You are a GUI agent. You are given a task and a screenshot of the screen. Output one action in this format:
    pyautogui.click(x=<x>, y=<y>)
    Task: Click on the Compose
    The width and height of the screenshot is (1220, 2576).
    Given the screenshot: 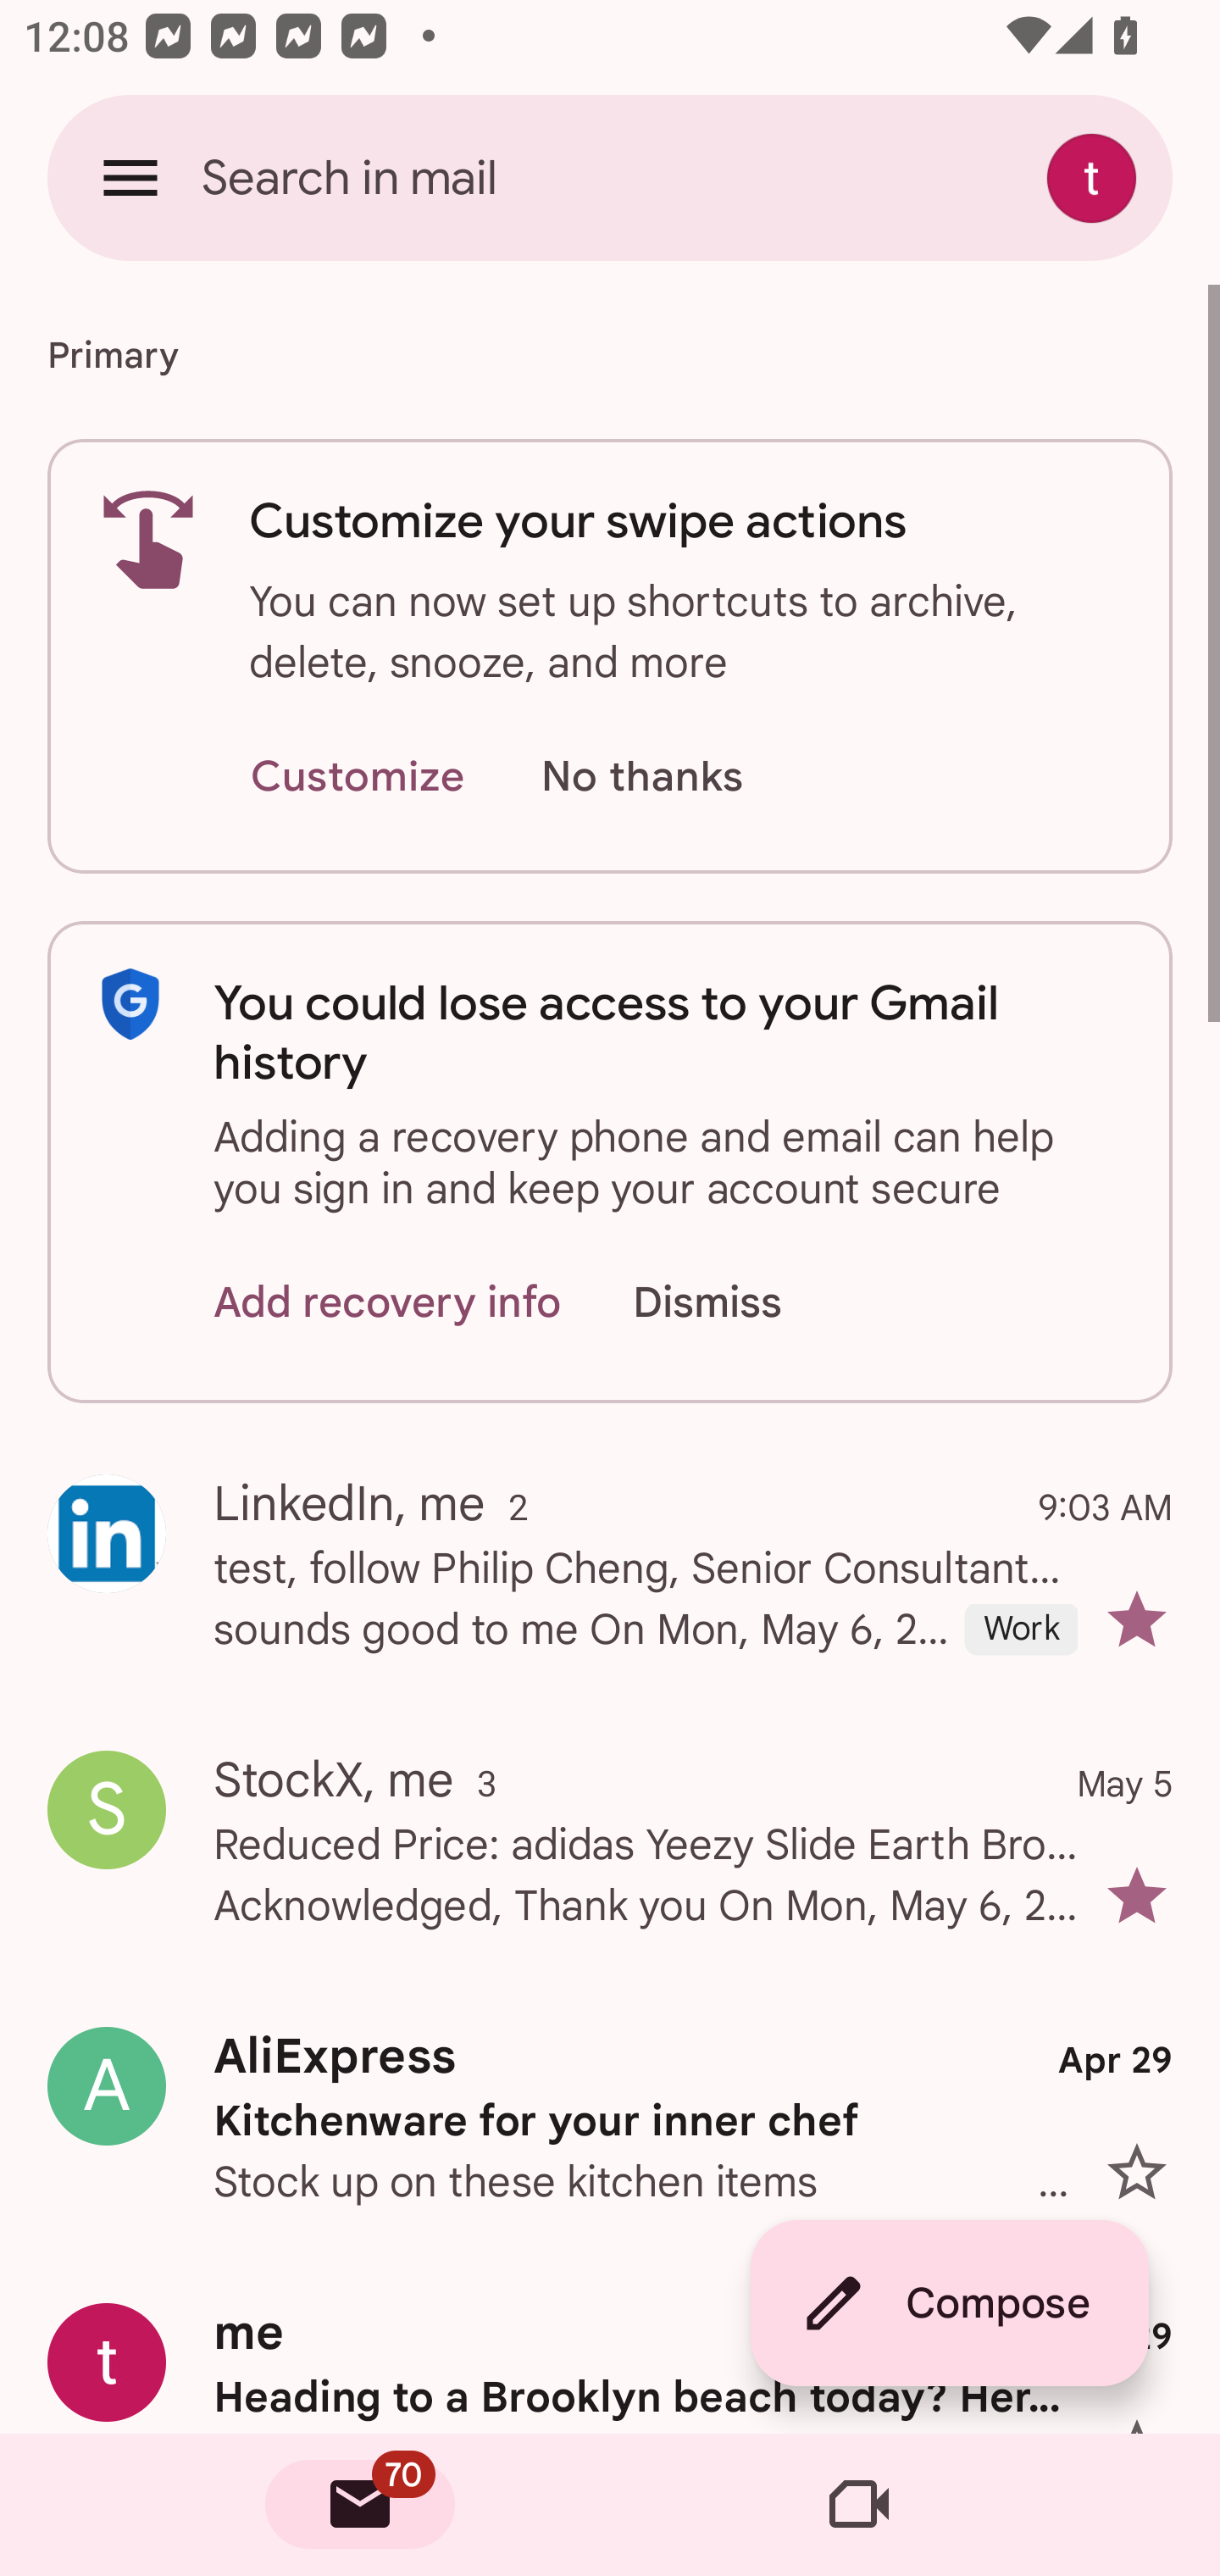 What is the action you would take?
    pyautogui.click(x=949, y=2303)
    